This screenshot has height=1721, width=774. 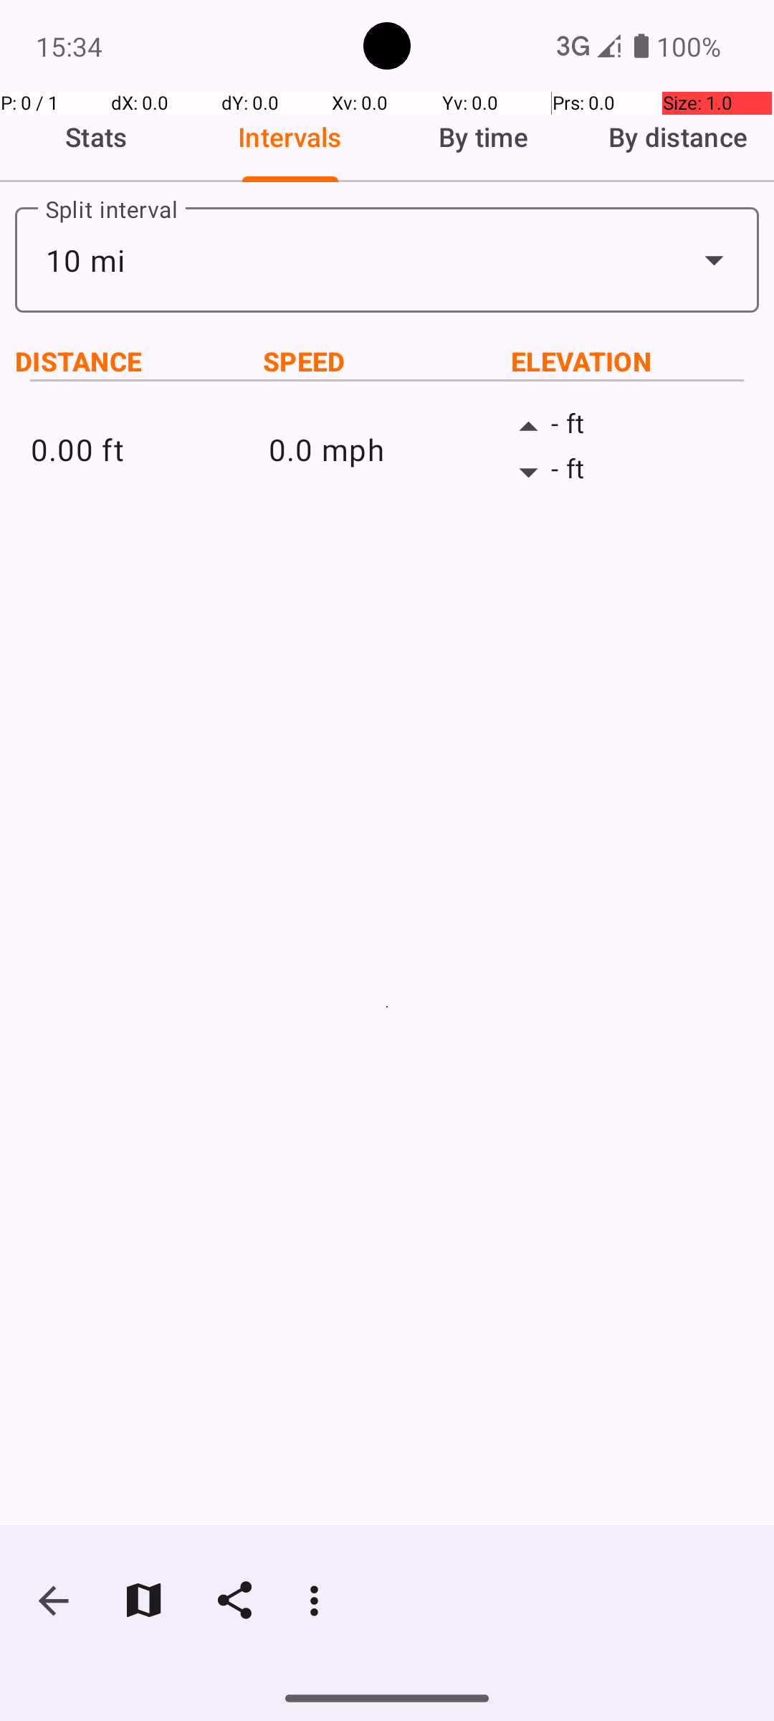 What do you see at coordinates (387, 361) in the screenshot?
I see `SPEED` at bounding box center [387, 361].